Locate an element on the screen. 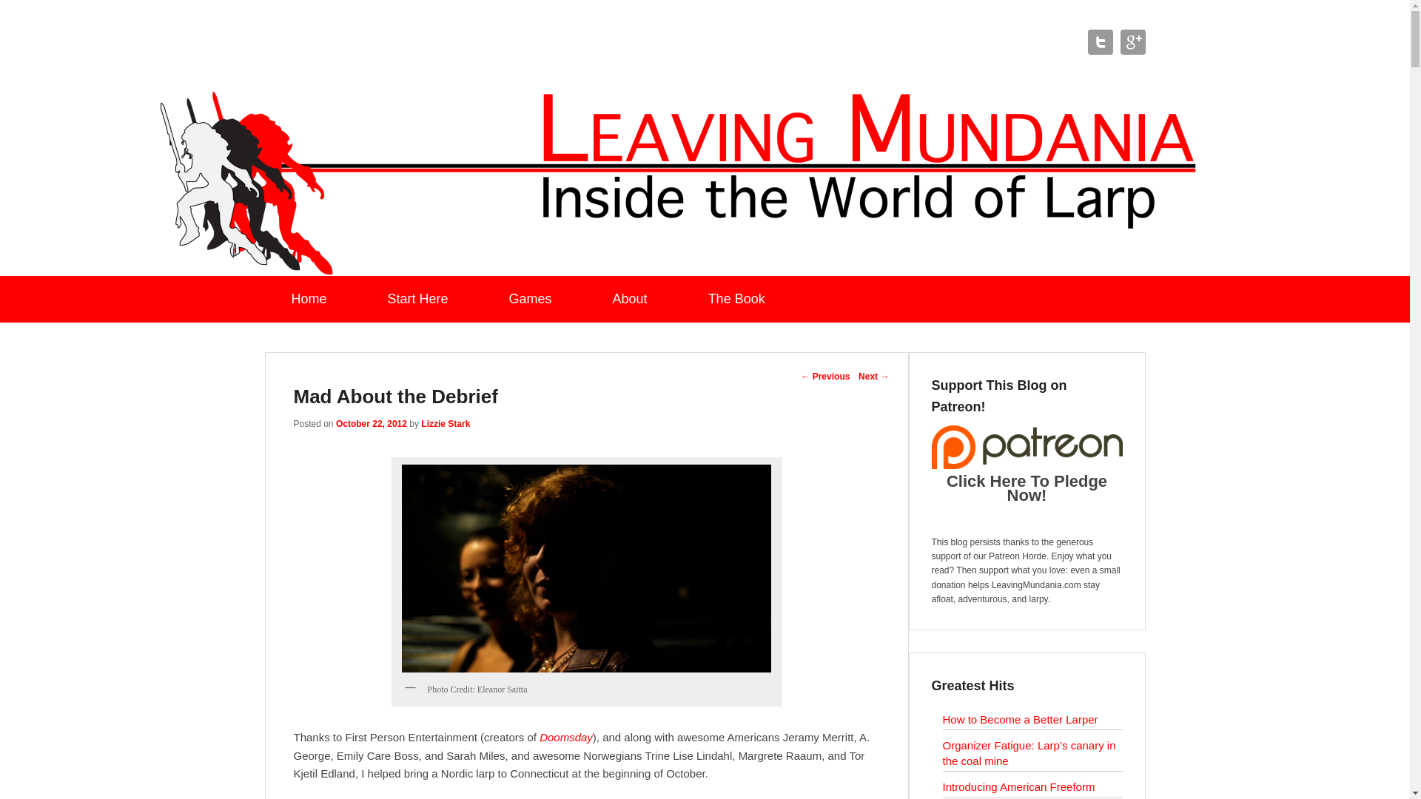  View all posts by Lizzie Stark is located at coordinates (446, 423).